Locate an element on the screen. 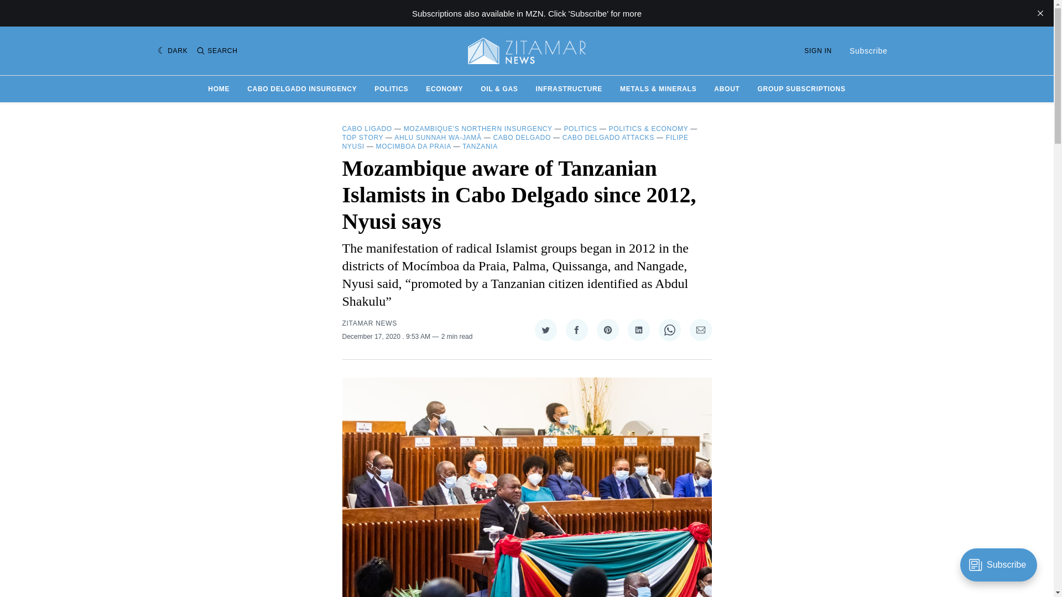 This screenshot has height=597, width=1062. FILIPE NYUSI is located at coordinates (515, 142).